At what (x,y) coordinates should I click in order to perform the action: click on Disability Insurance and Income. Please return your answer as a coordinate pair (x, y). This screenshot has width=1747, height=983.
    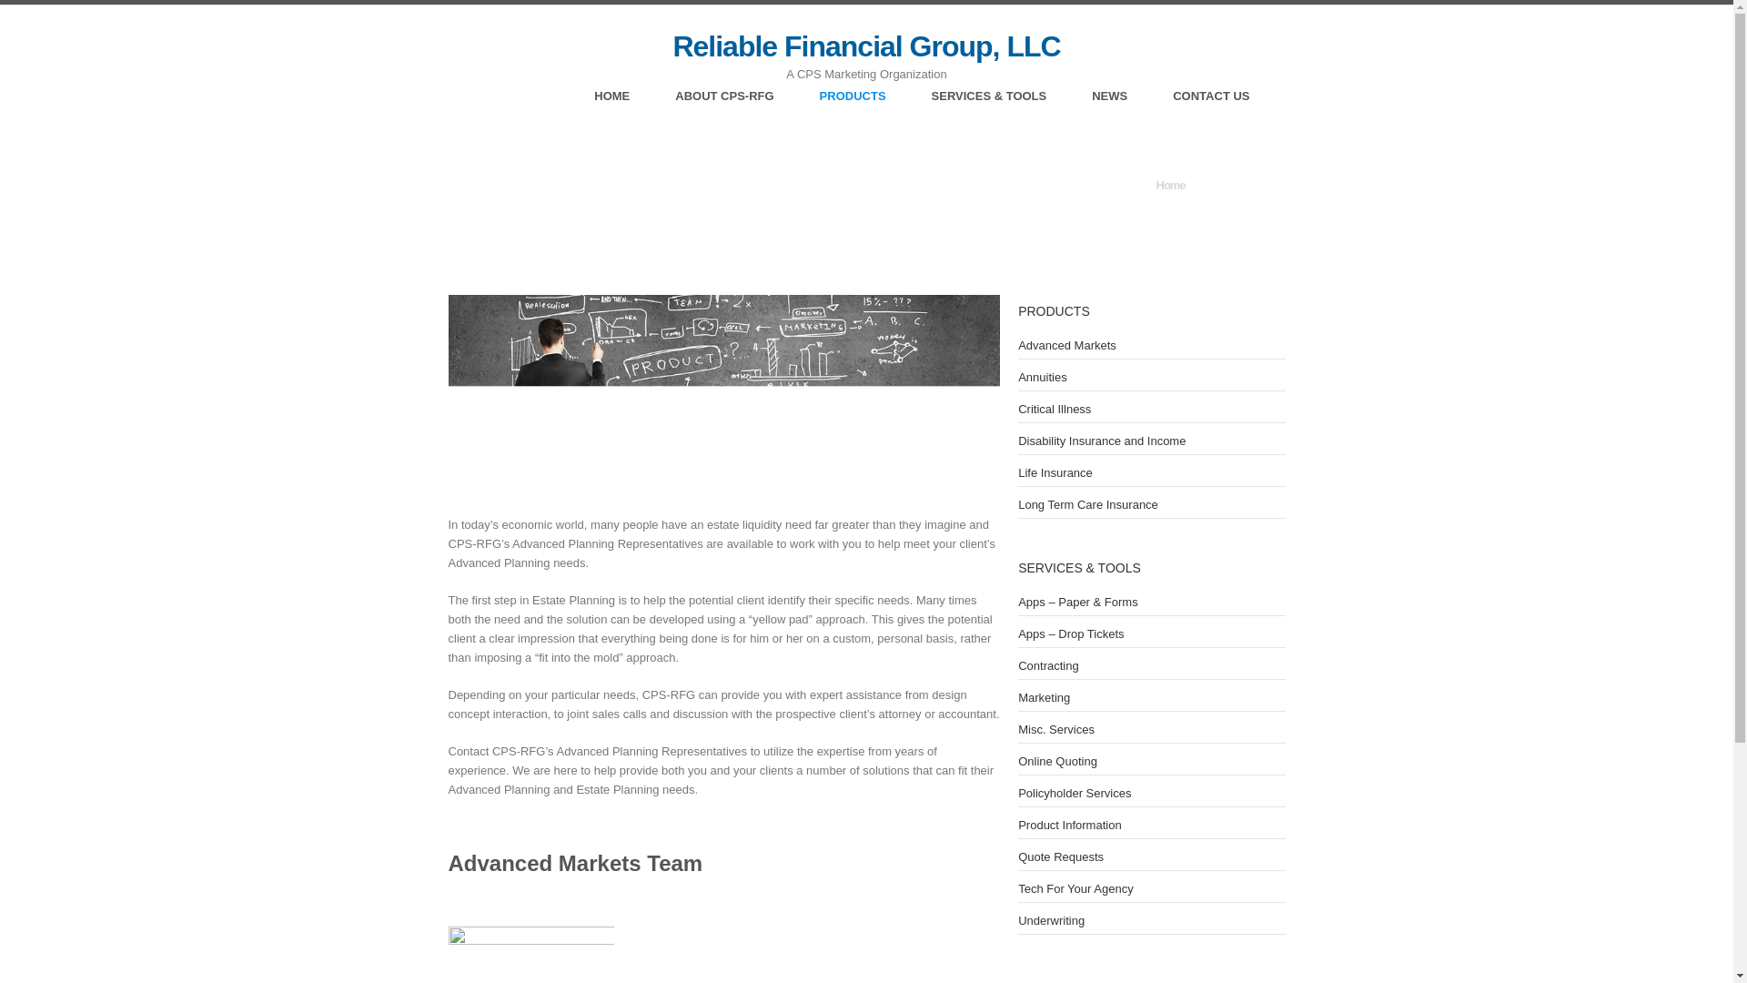
    Looking at the image, I should click on (1102, 441).